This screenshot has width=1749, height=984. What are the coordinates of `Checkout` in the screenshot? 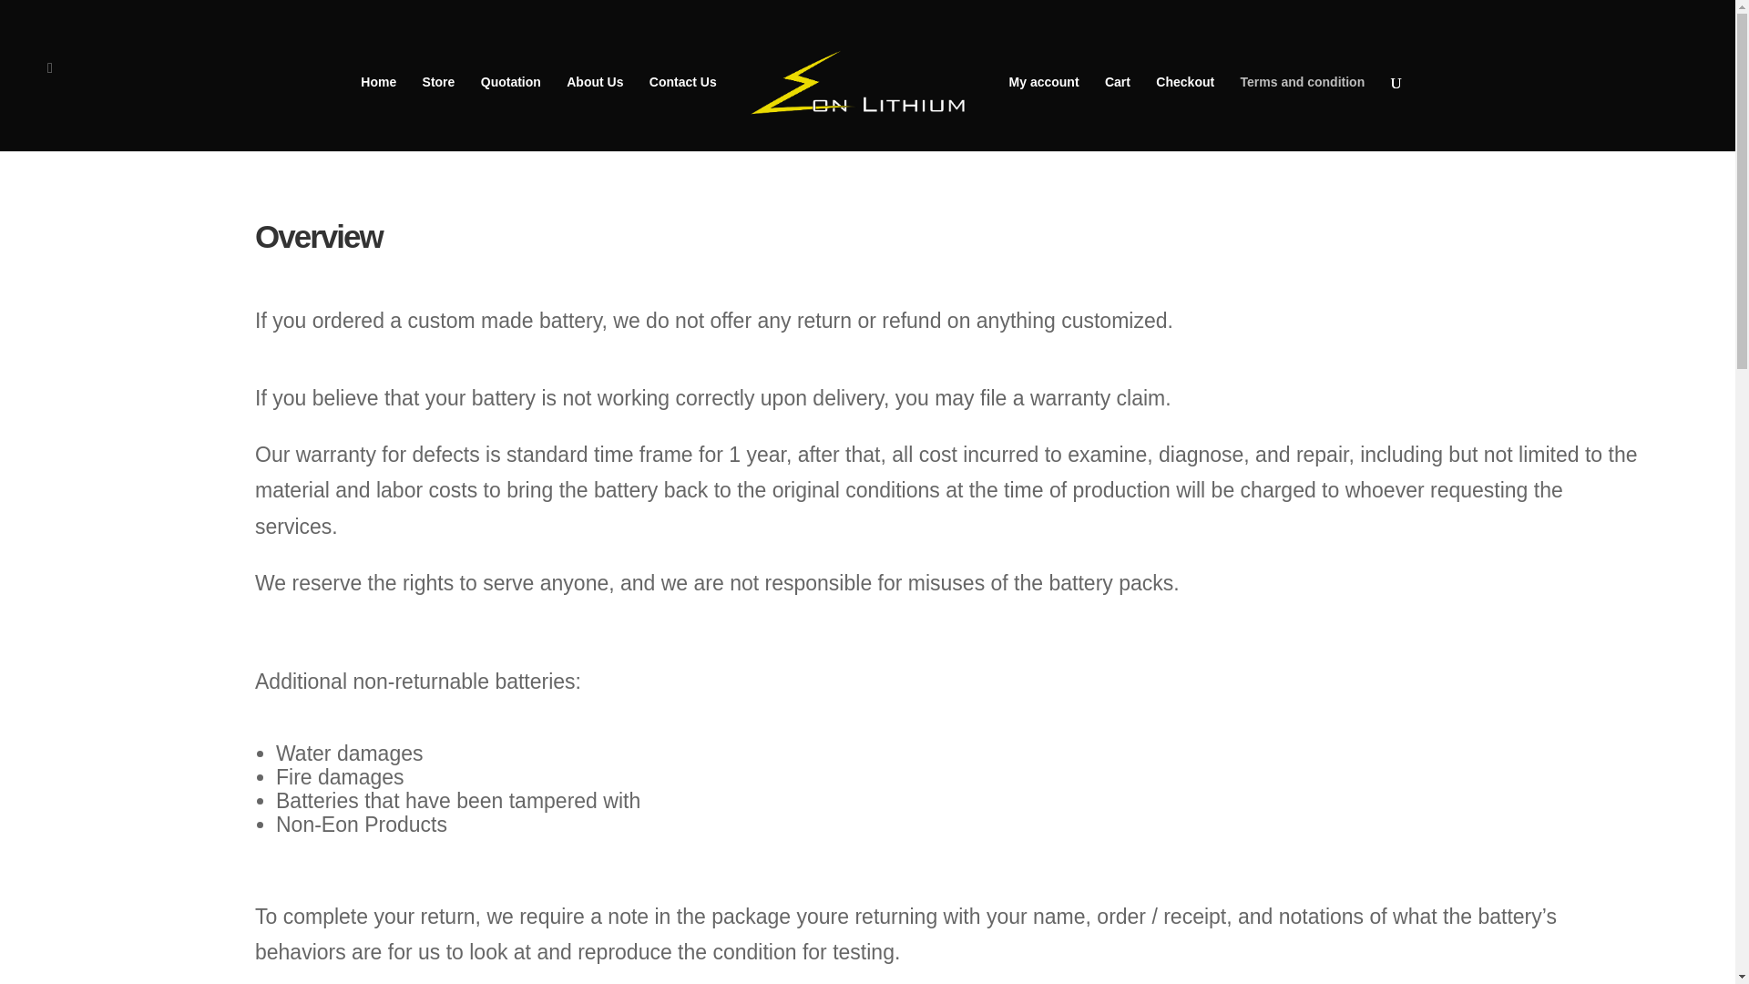 It's located at (1184, 113).